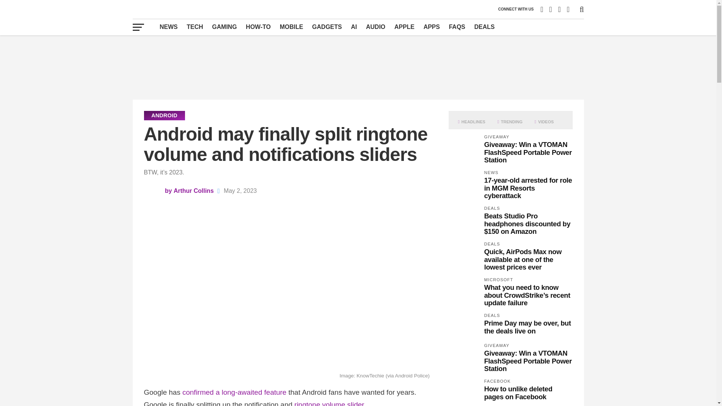 The width and height of the screenshot is (722, 406). What do you see at coordinates (484, 27) in the screenshot?
I see `DEALS` at bounding box center [484, 27].